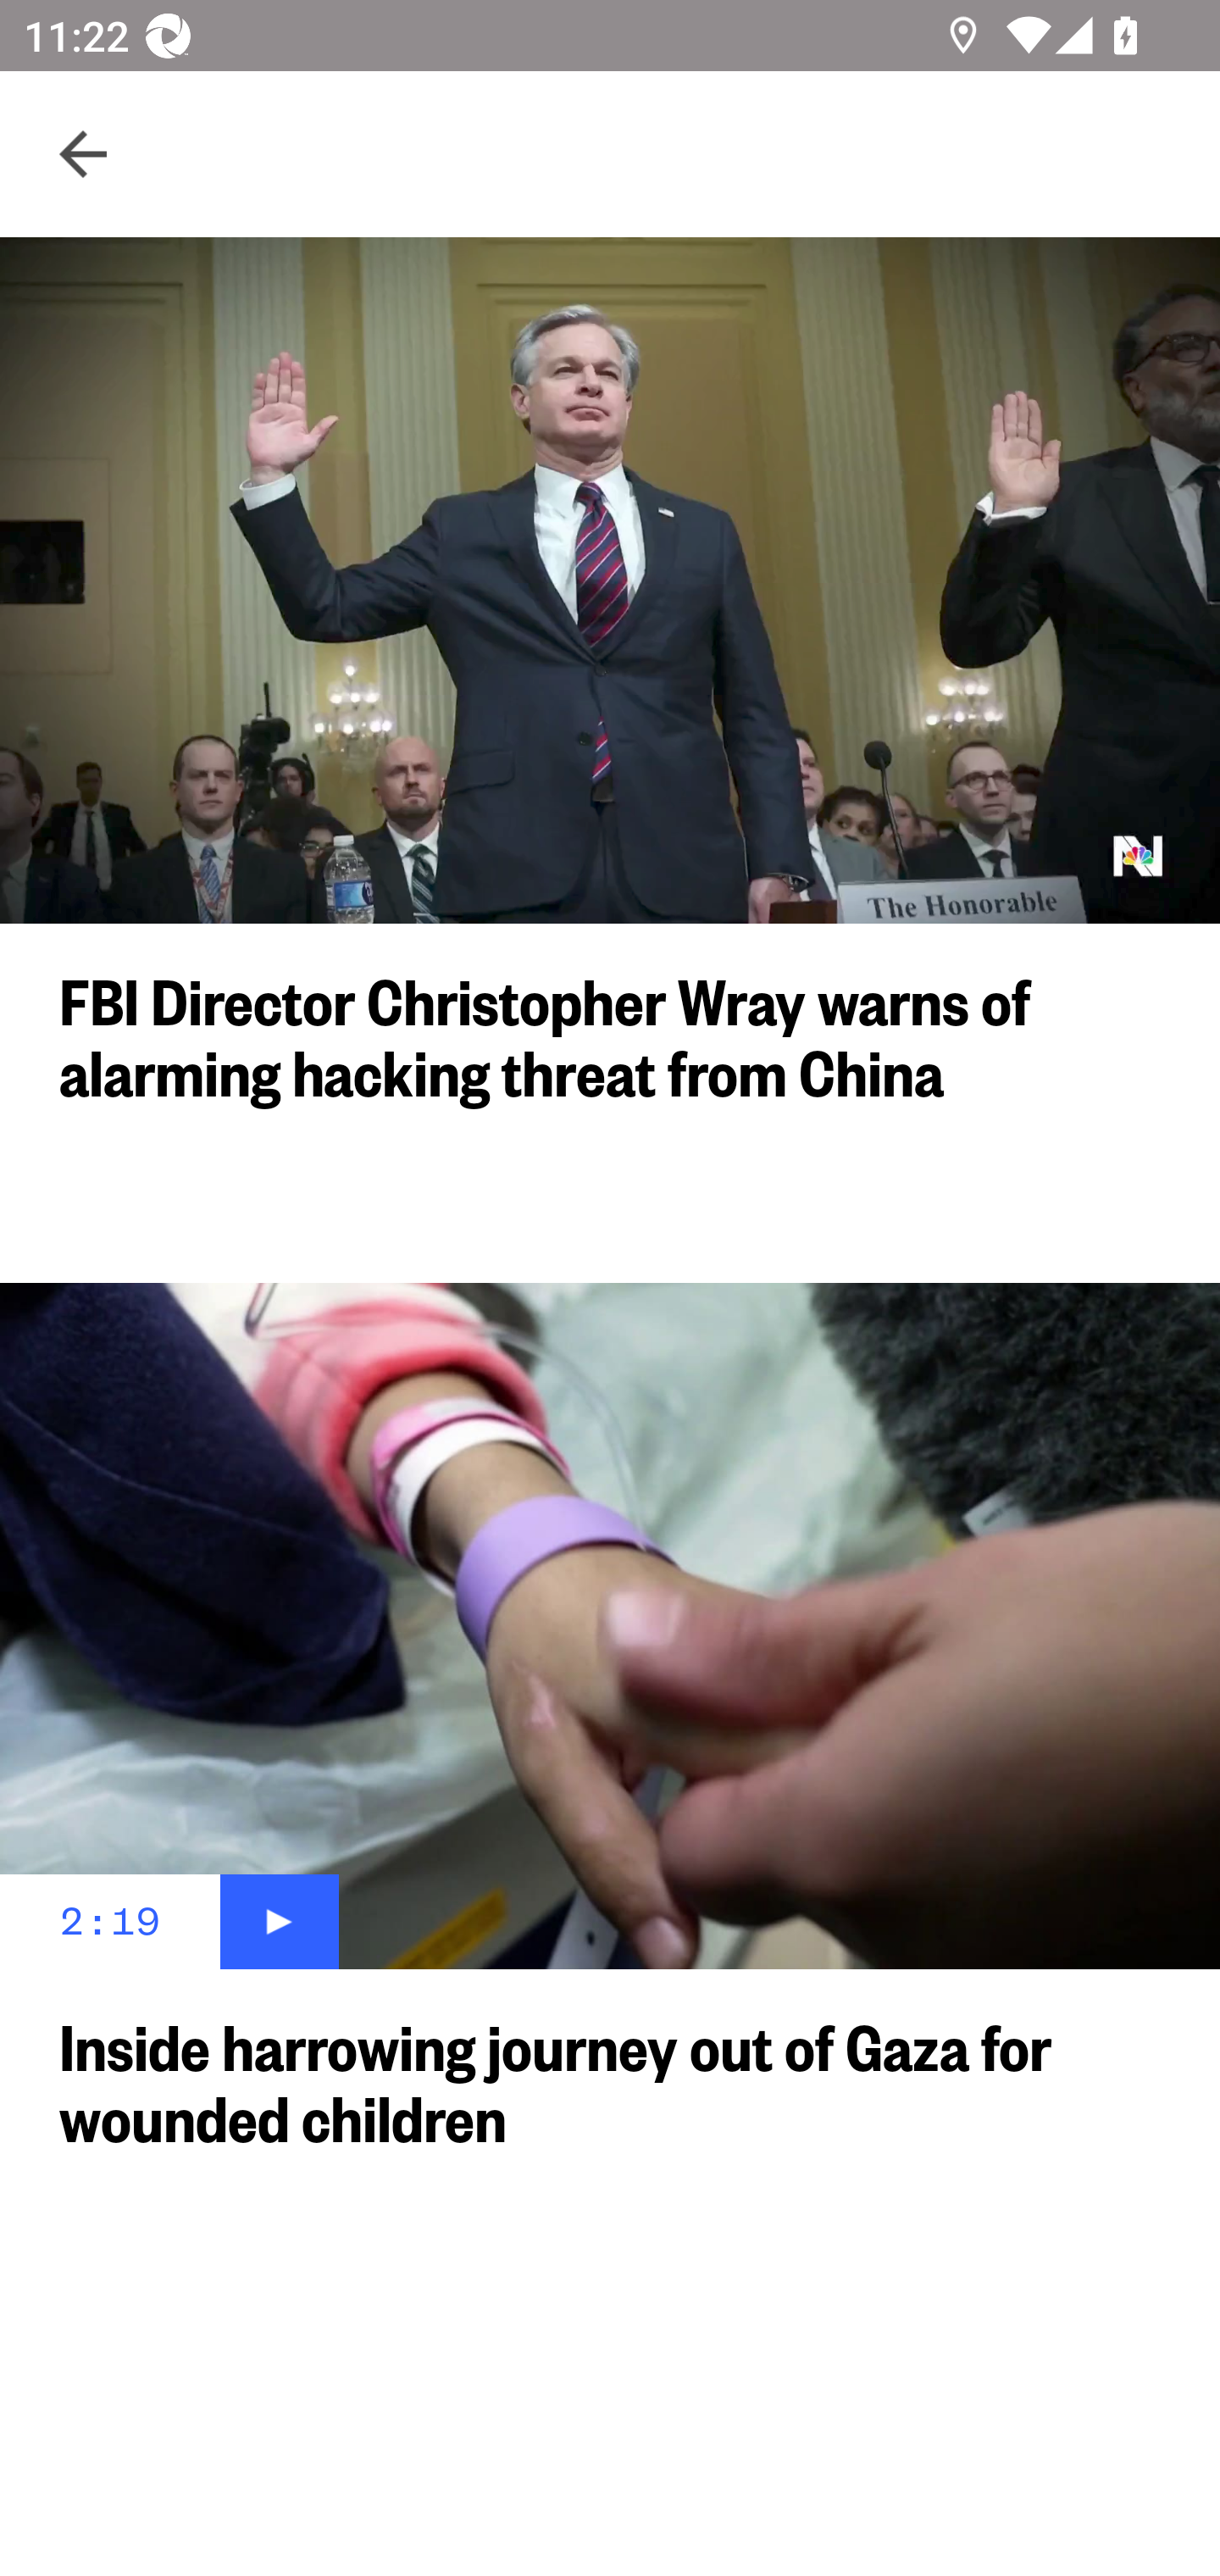 This screenshot has width=1220, height=2576. Describe the element at coordinates (83, 154) in the screenshot. I see `Navigate up` at that location.